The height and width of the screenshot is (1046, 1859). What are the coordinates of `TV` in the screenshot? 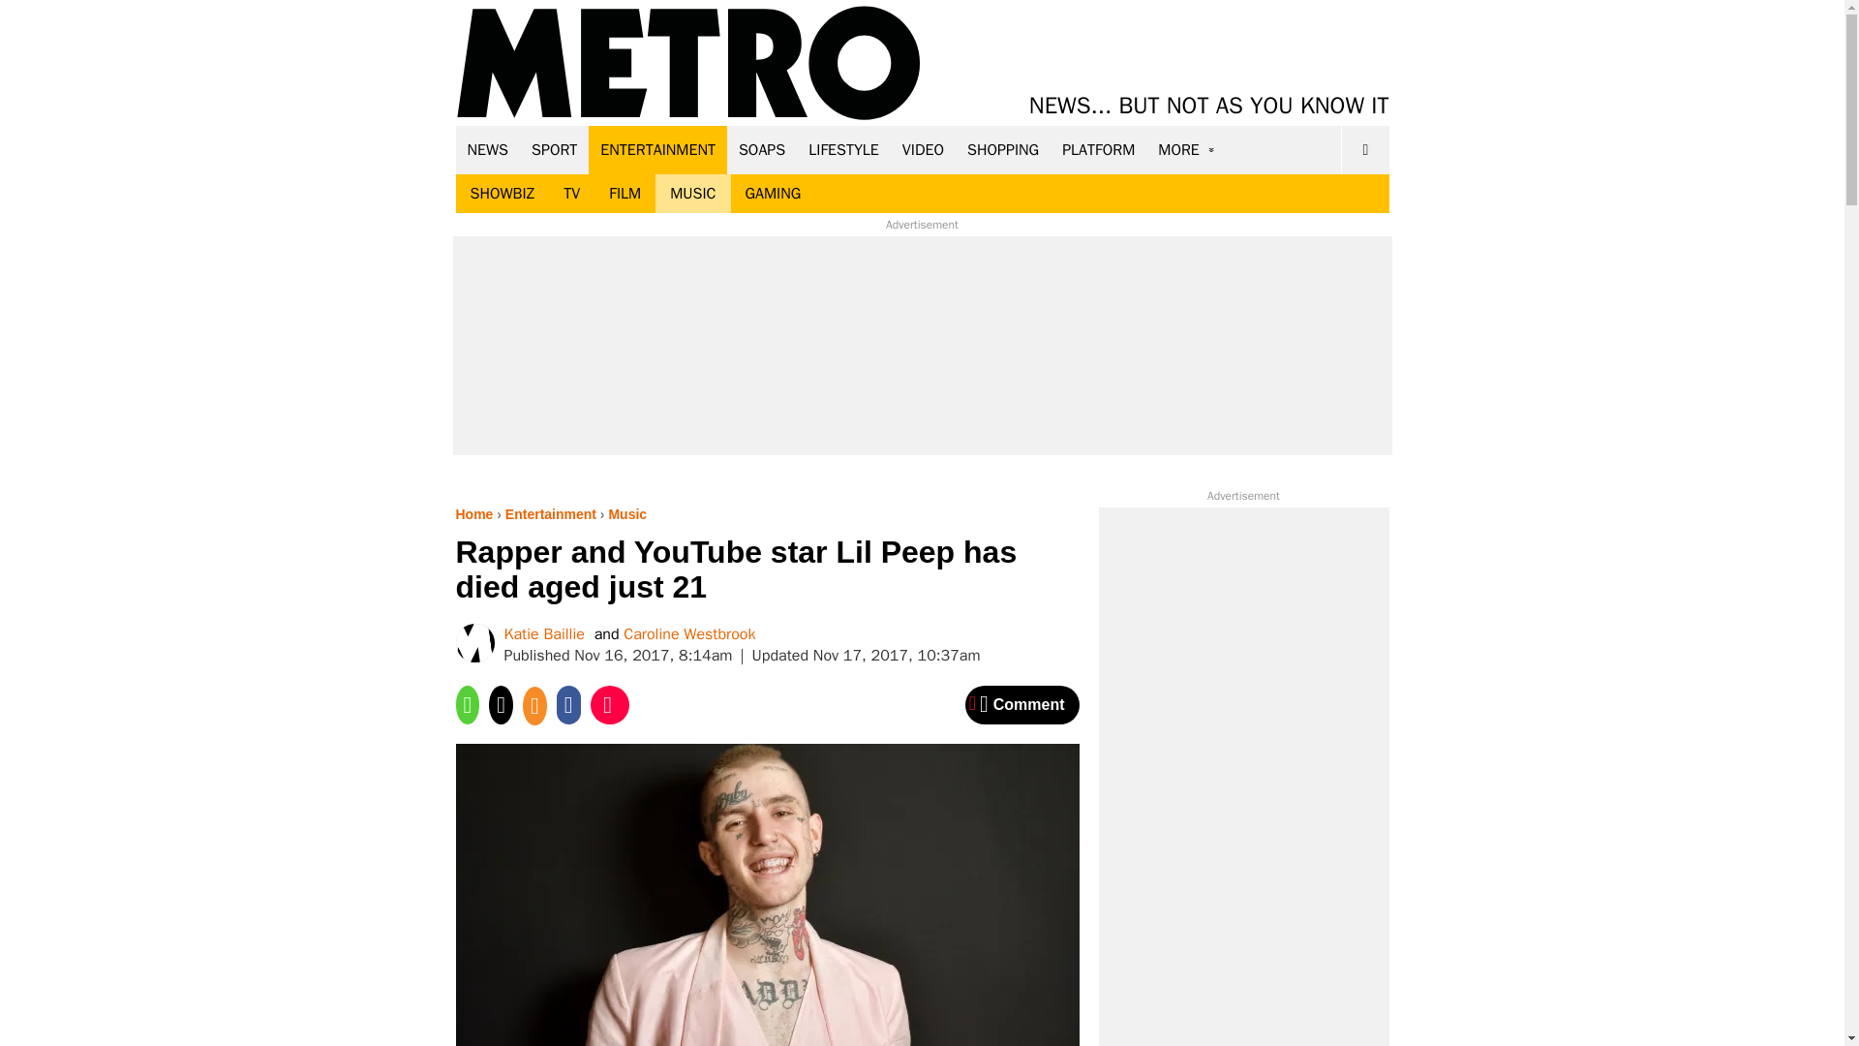 It's located at (571, 194).